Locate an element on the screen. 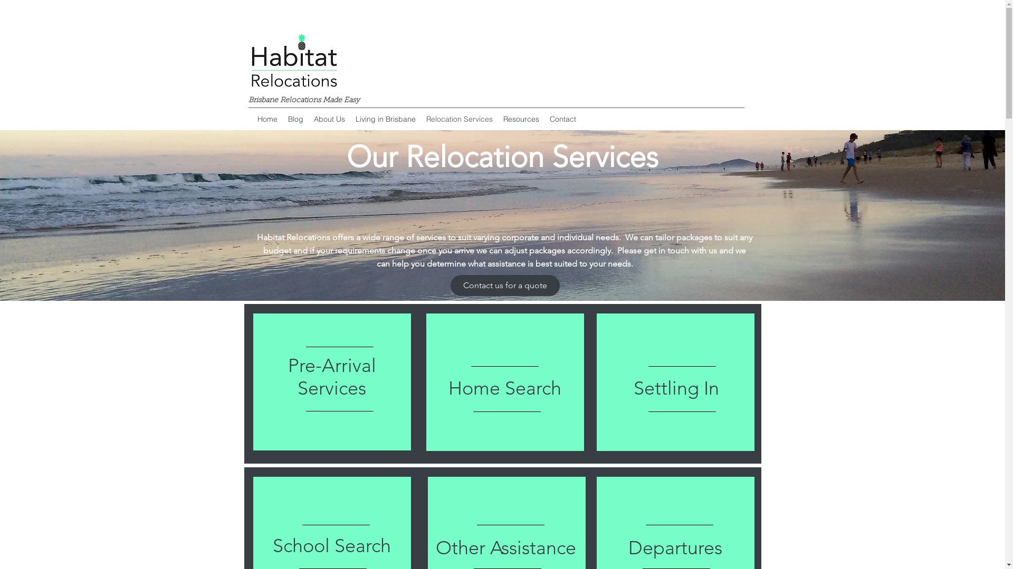  Contact us for a quote is located at coordinates (505, 286).